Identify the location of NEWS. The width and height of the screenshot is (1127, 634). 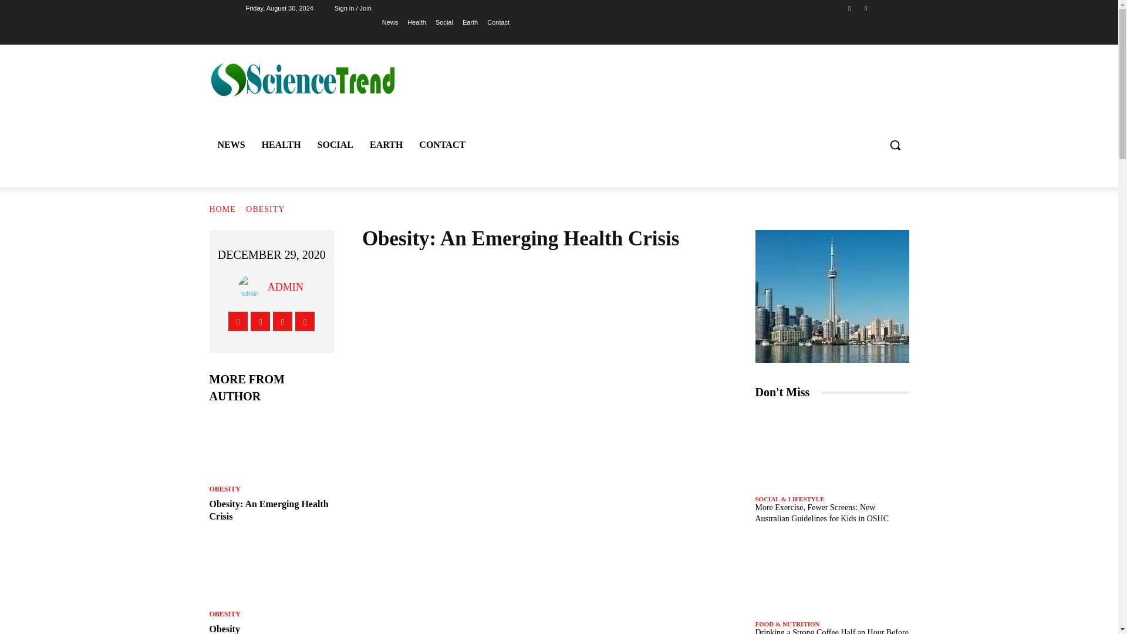
(230, 144).